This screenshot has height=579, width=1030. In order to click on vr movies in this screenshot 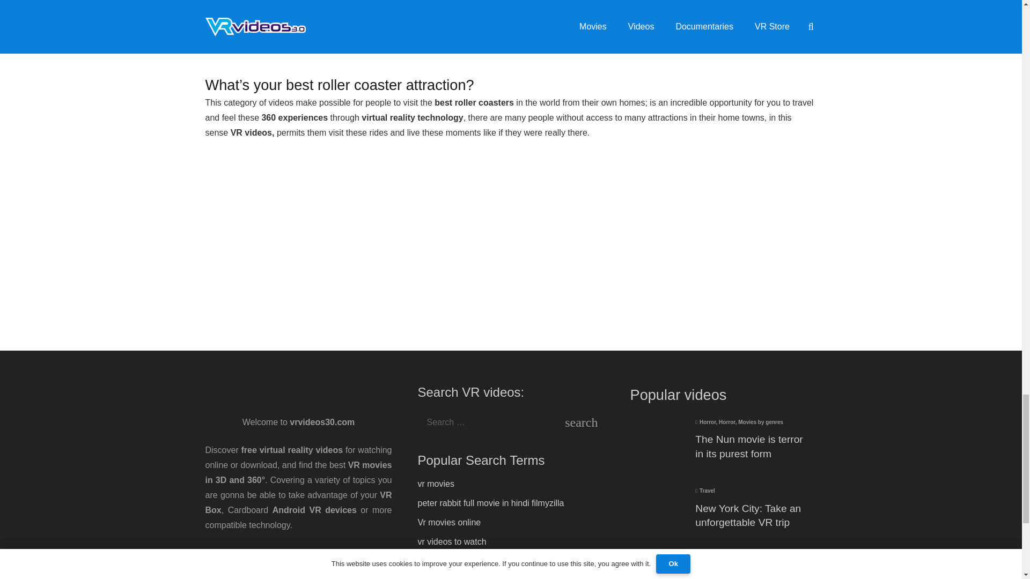, I will do `click(436, 484)`.